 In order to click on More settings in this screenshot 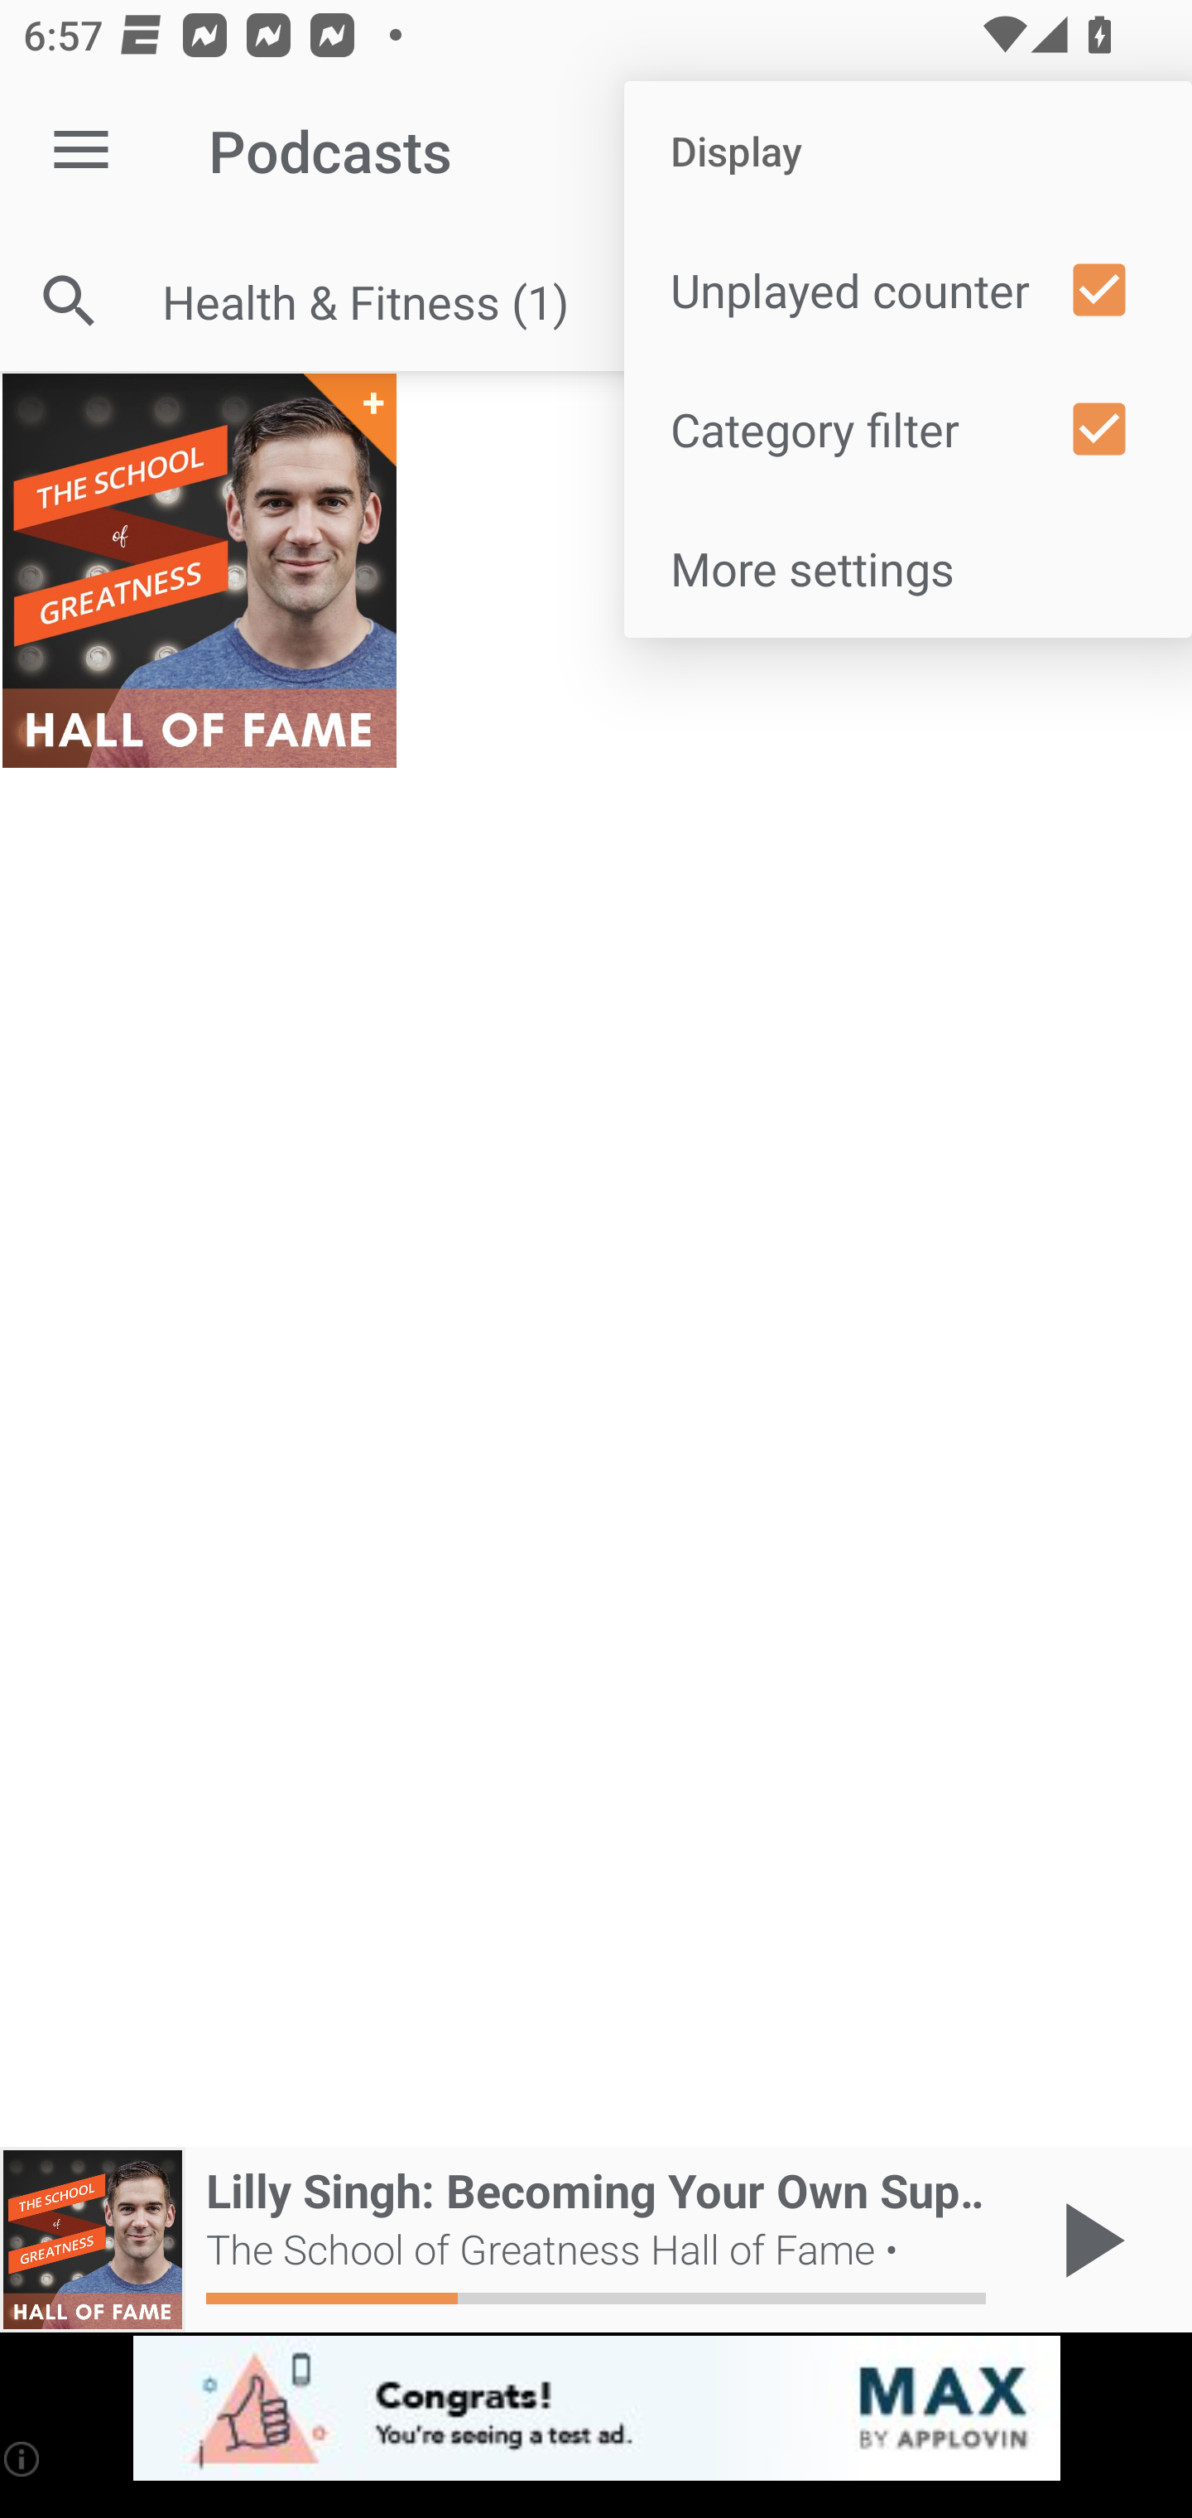, I will do `click(908, 567)`.